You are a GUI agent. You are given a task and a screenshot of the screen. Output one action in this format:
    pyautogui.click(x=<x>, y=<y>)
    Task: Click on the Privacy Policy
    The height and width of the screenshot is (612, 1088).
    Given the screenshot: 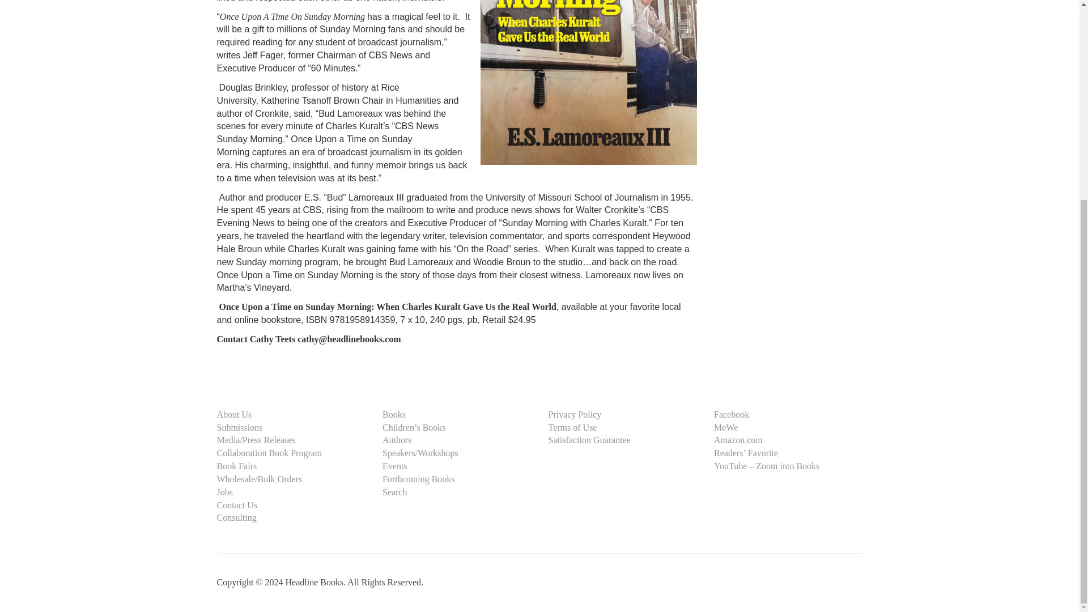 What is the action you would take?
    pyautogui.click(x=575, y=414)
    